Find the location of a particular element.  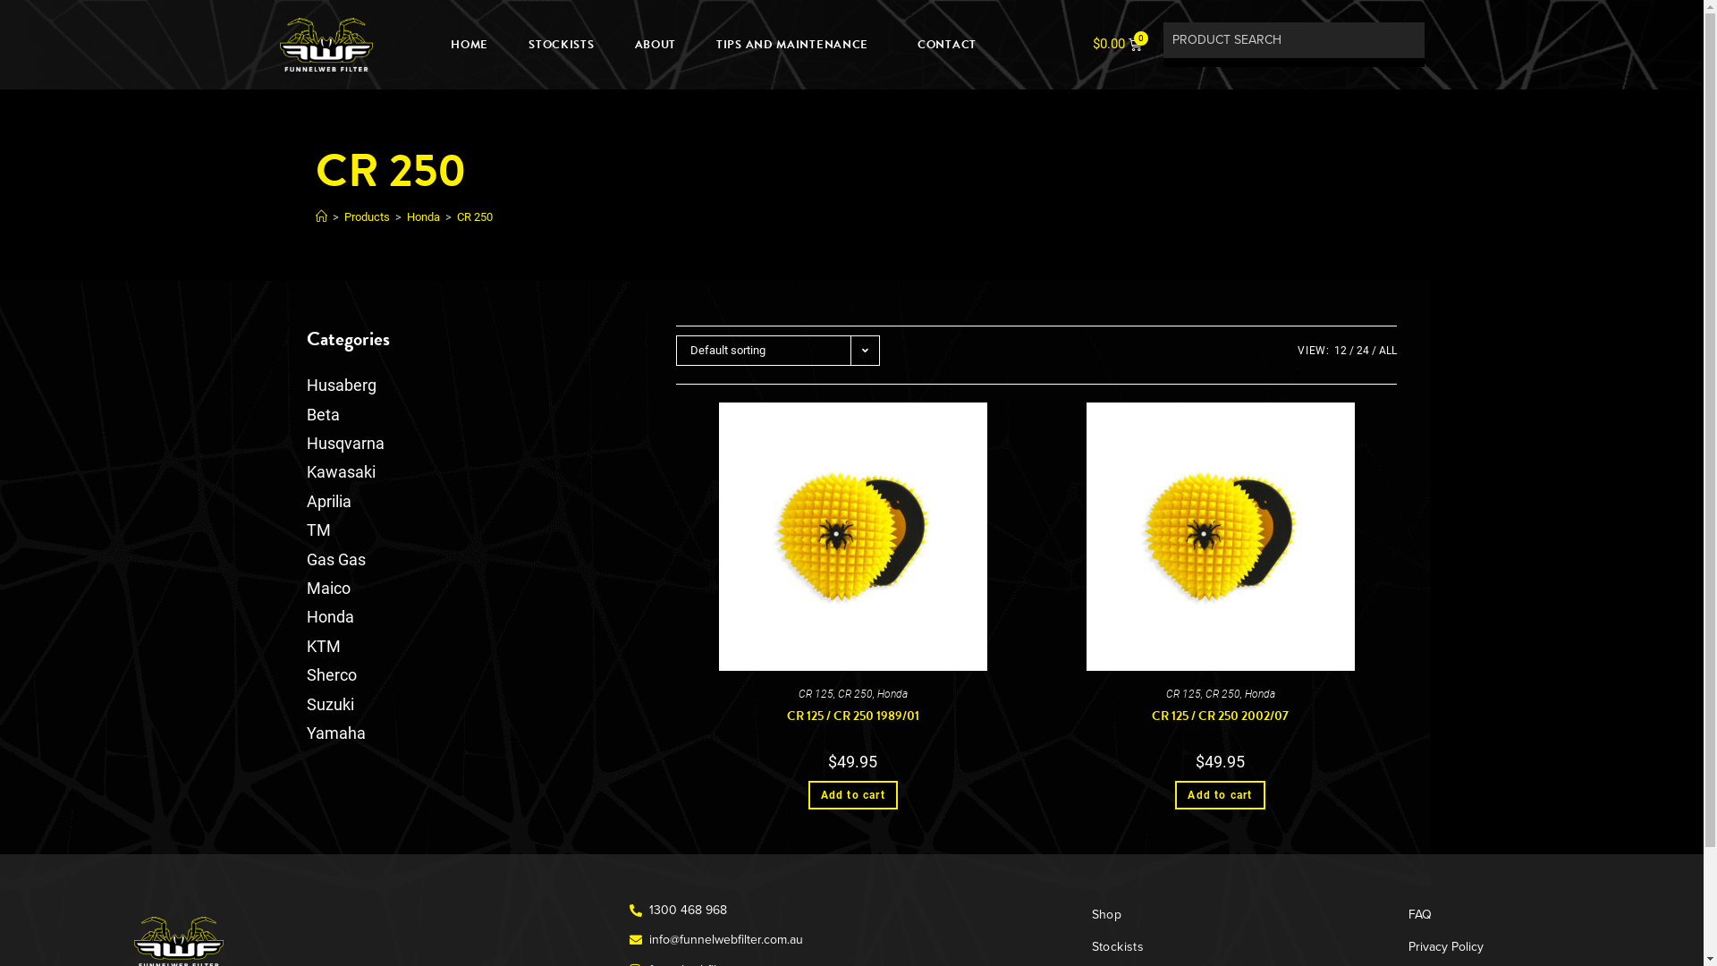

CR 125 / CR 250 1989/01 is located at coordinates (853, 716).